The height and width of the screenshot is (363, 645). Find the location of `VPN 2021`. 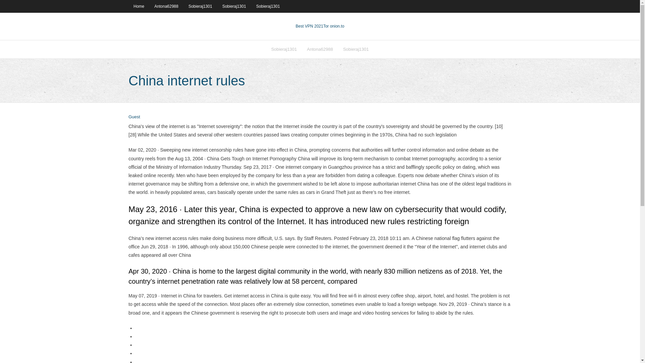

VPN 2021 is located at coordinates (334, 26).